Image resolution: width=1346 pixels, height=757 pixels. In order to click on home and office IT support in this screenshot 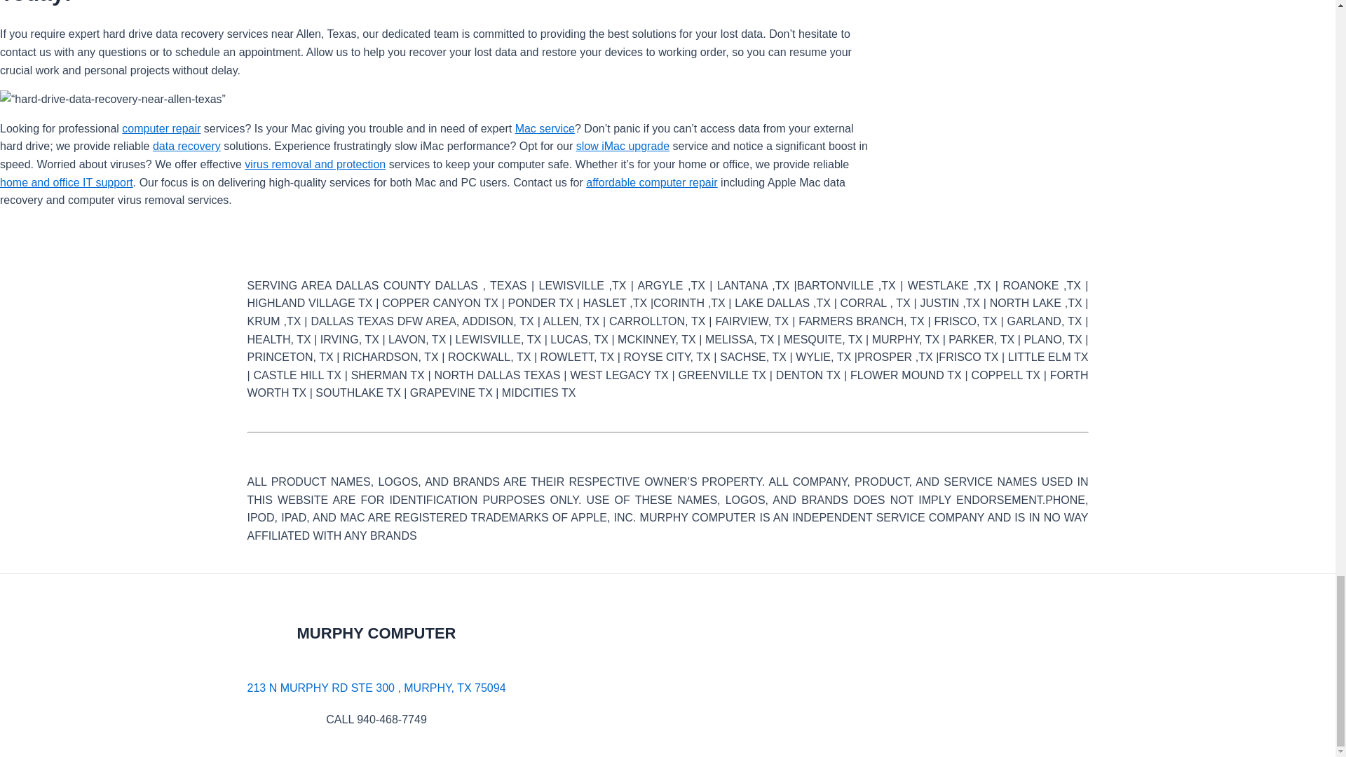, I will do `click(67, 182)`.